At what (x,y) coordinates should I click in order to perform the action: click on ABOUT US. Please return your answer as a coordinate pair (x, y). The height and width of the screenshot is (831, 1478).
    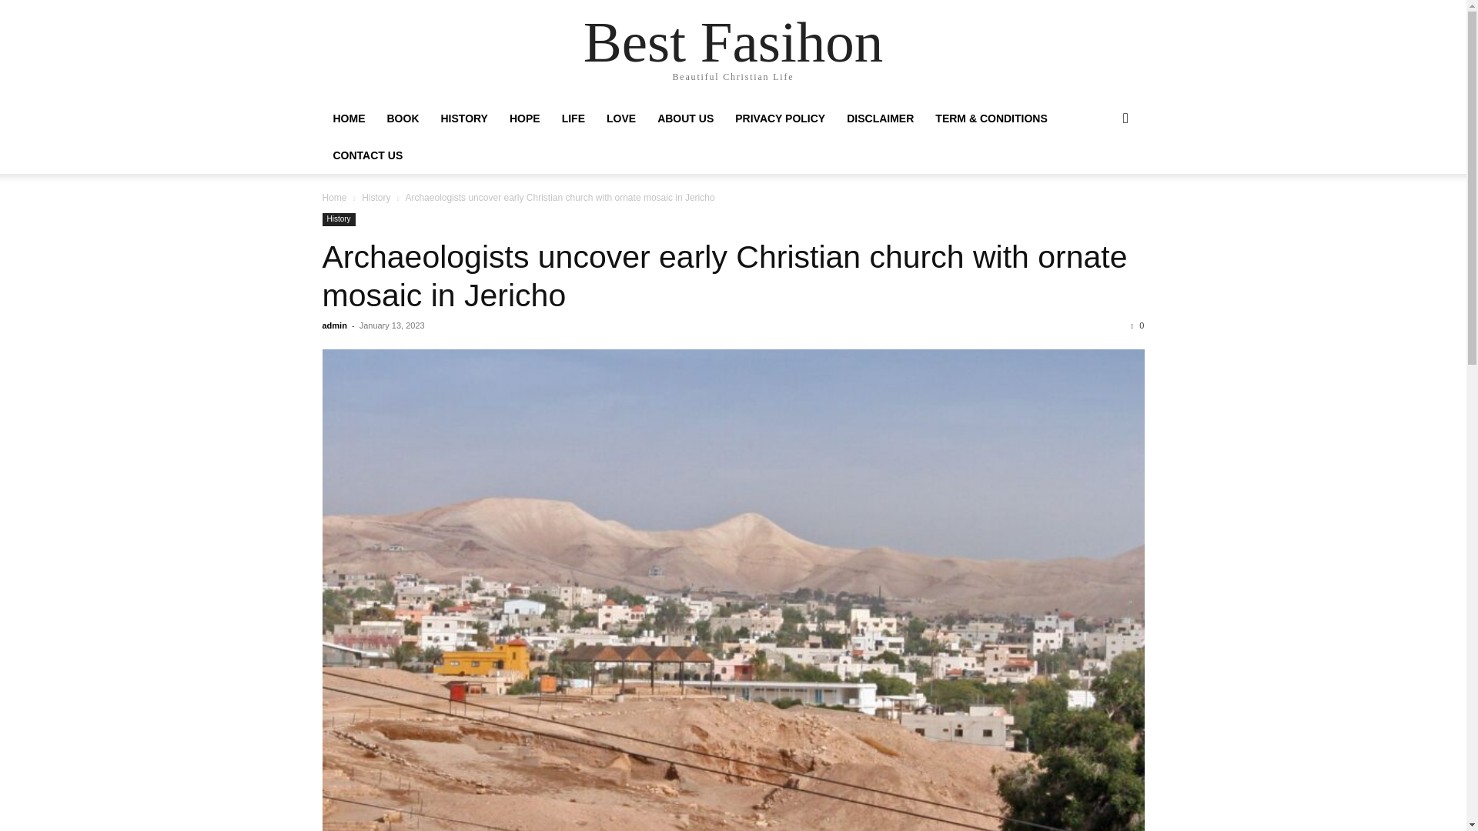
    Looking at the image, I should click on (685, 118).